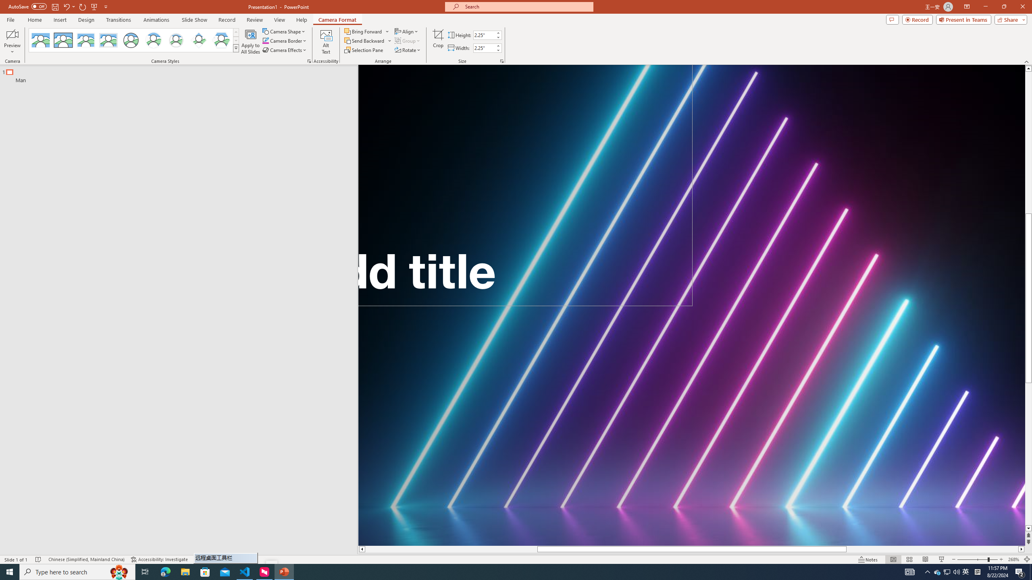 The image size is (1032, 580). Describe the element at coordinates (1013, 559) in the screenshot. I see `Zoom 268%` at that location.